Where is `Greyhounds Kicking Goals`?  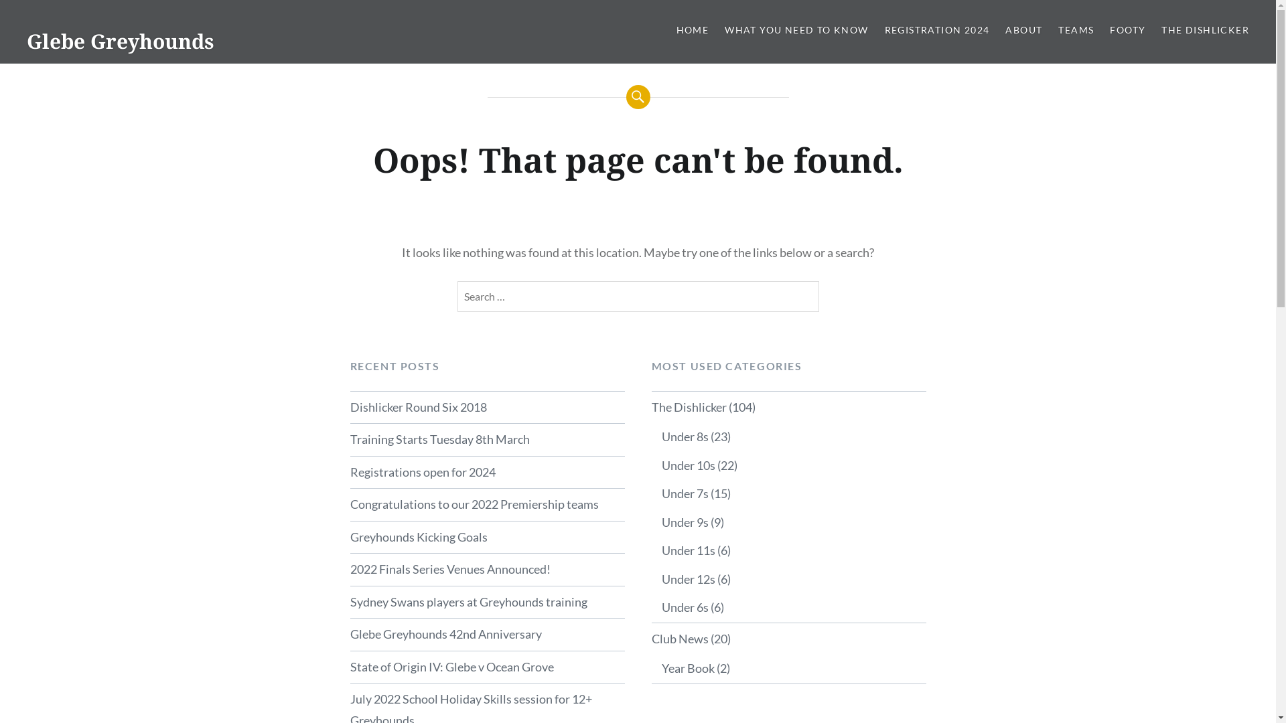 Greyhounds Kicking Goals is located at coordinates (487, 538).